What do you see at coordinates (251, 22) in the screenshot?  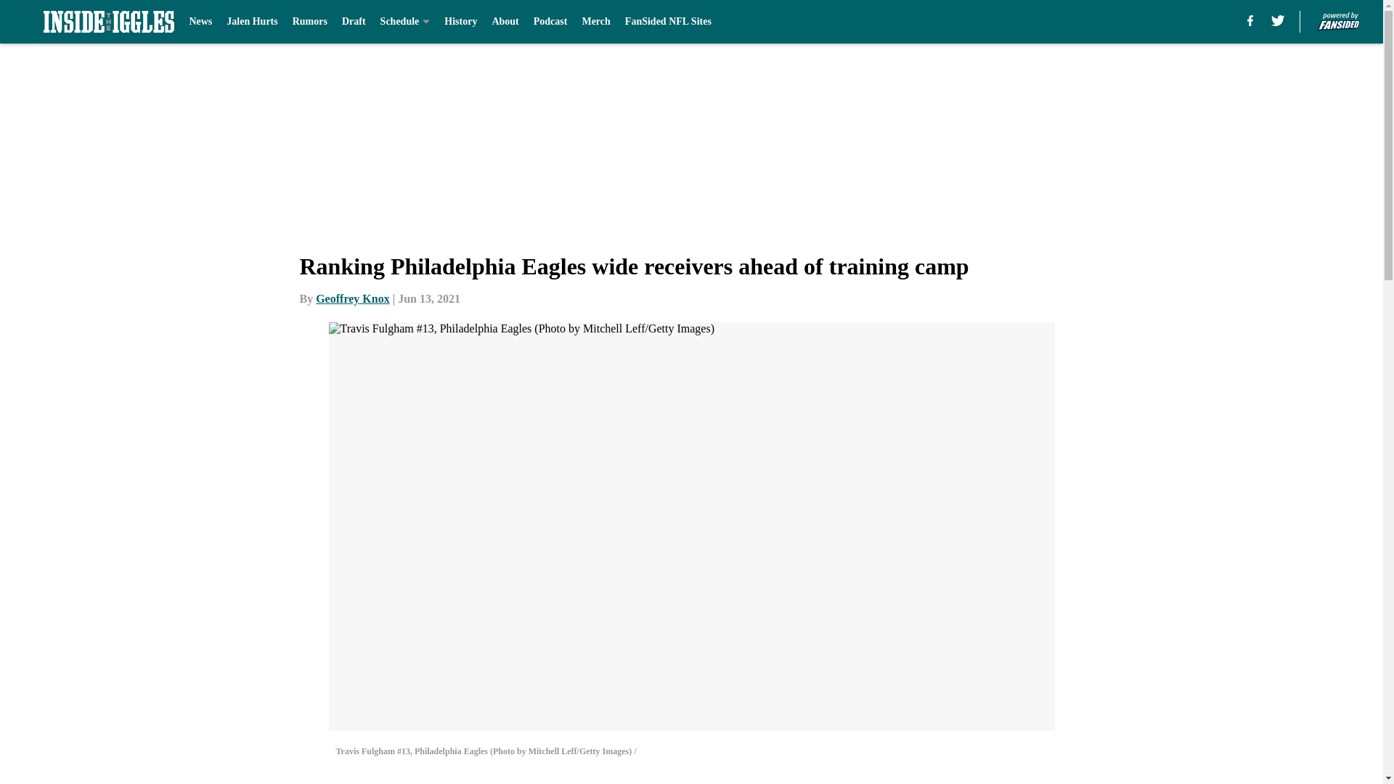 I see `Jalen Hurts` at bounding box center [251, 22].